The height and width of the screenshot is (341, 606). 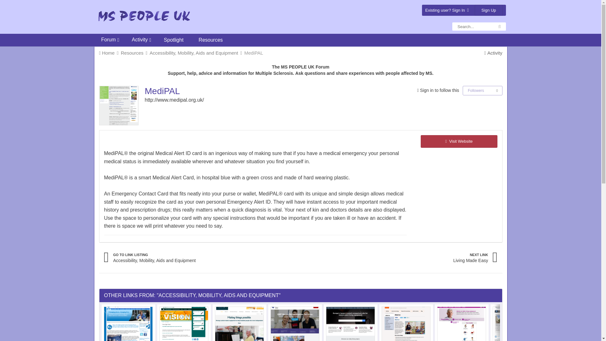 I want to click on More information about "Changing Places - Toilets", so click(x=128, y=324).